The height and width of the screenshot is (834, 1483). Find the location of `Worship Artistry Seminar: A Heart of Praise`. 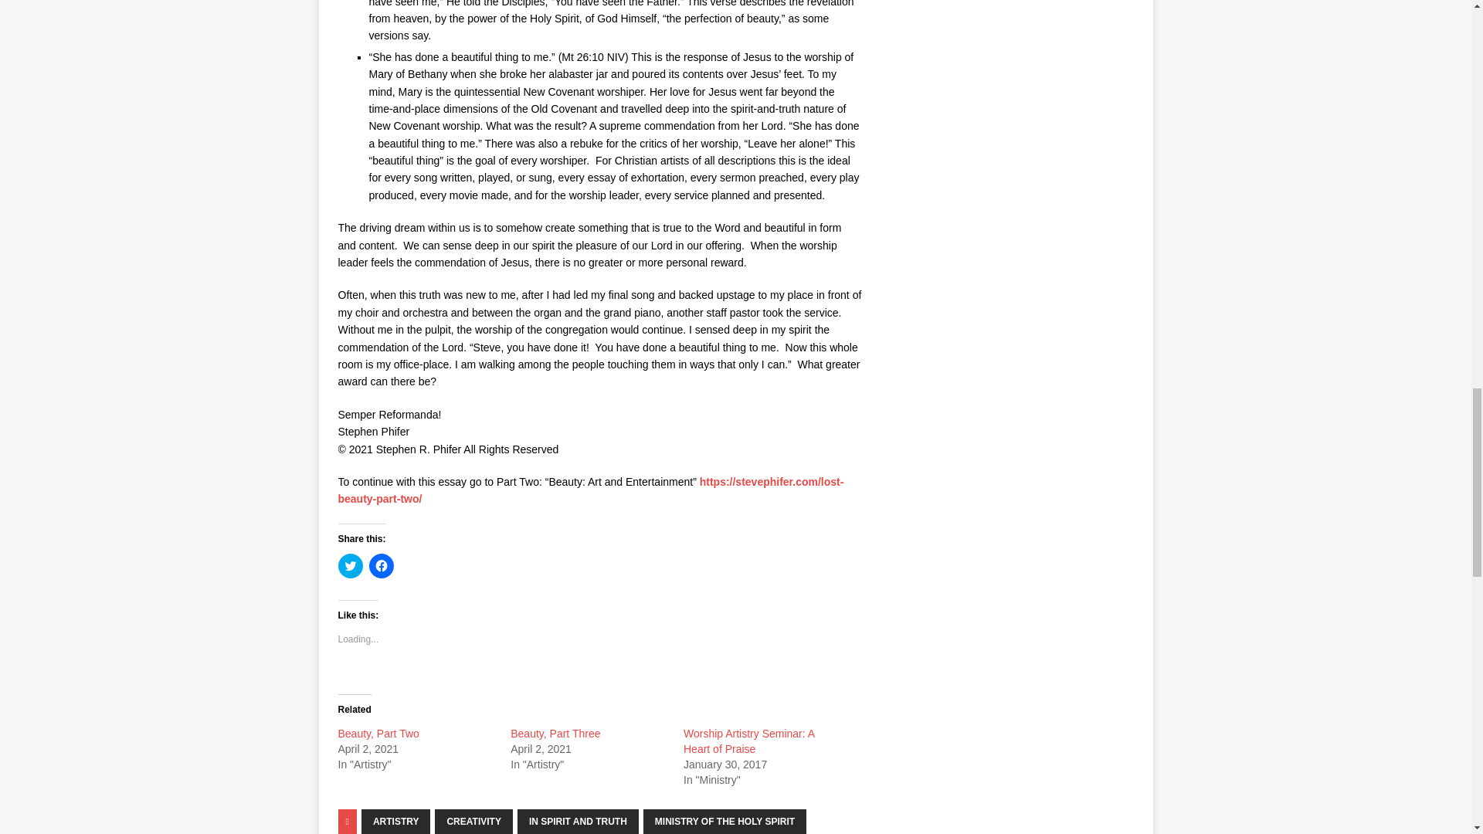

Worship Artistry Seminar: A Heart of Praise is located at coordinates (749, 741).